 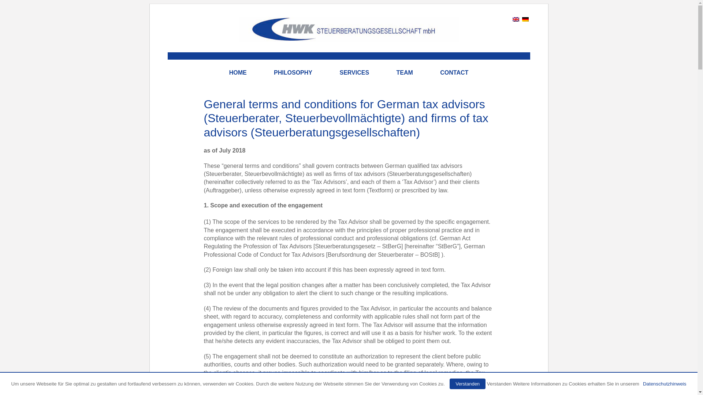 I want to click on Verstanden, so click(x=468, y=383).